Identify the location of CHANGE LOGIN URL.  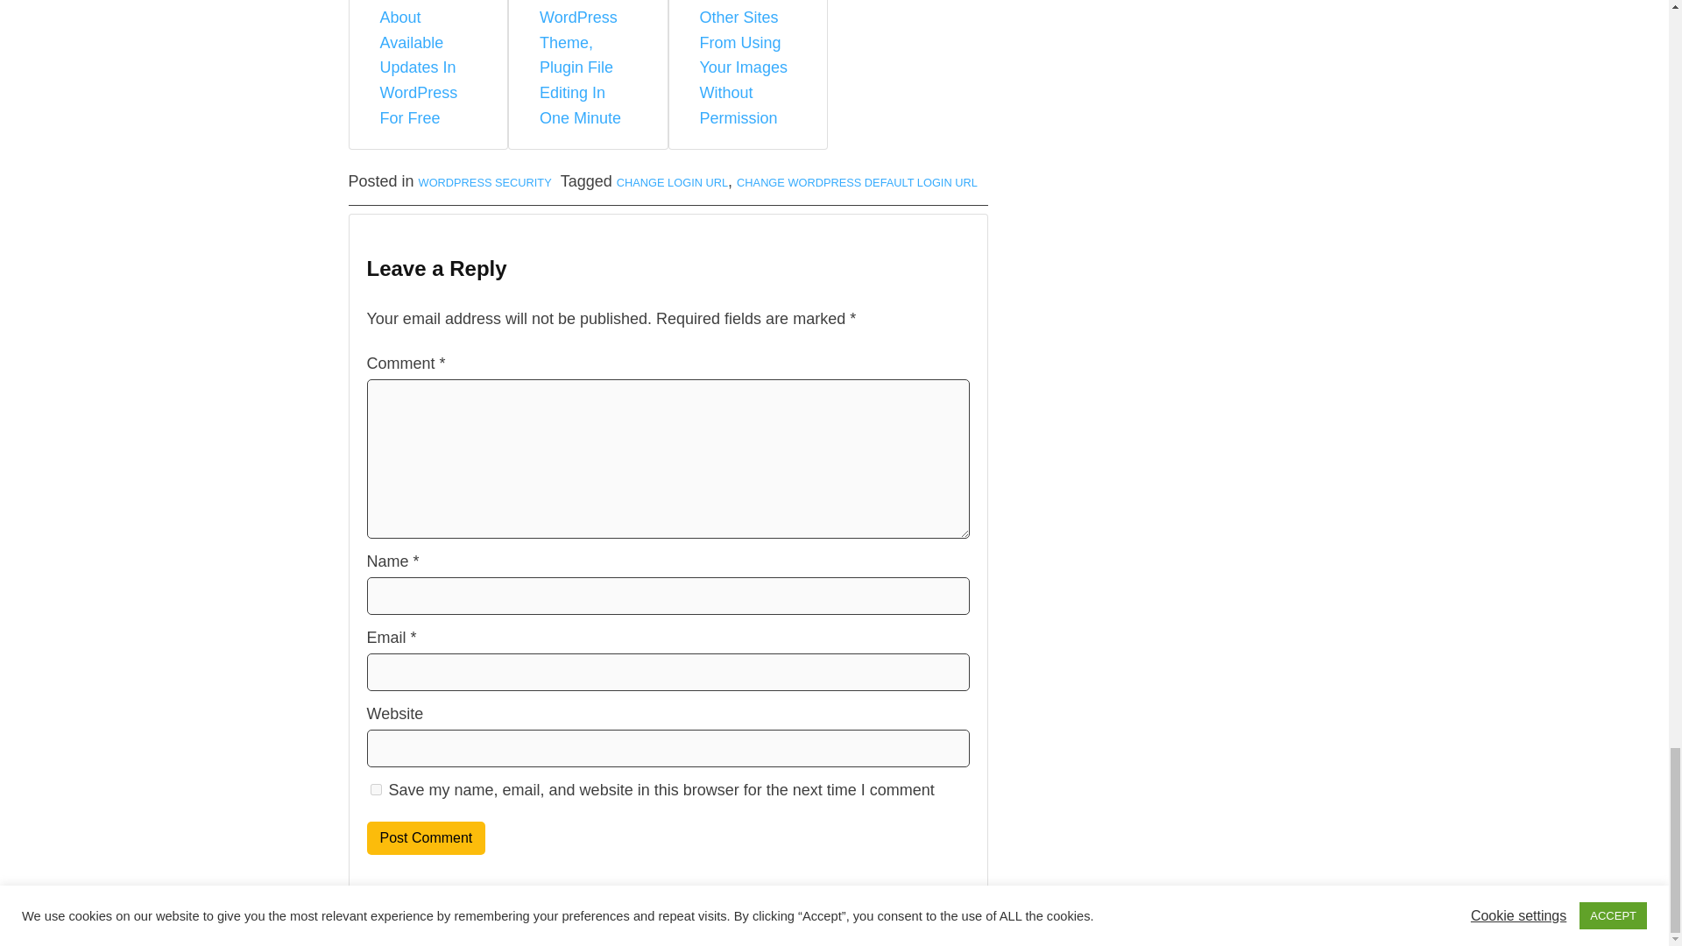
(673, 182).